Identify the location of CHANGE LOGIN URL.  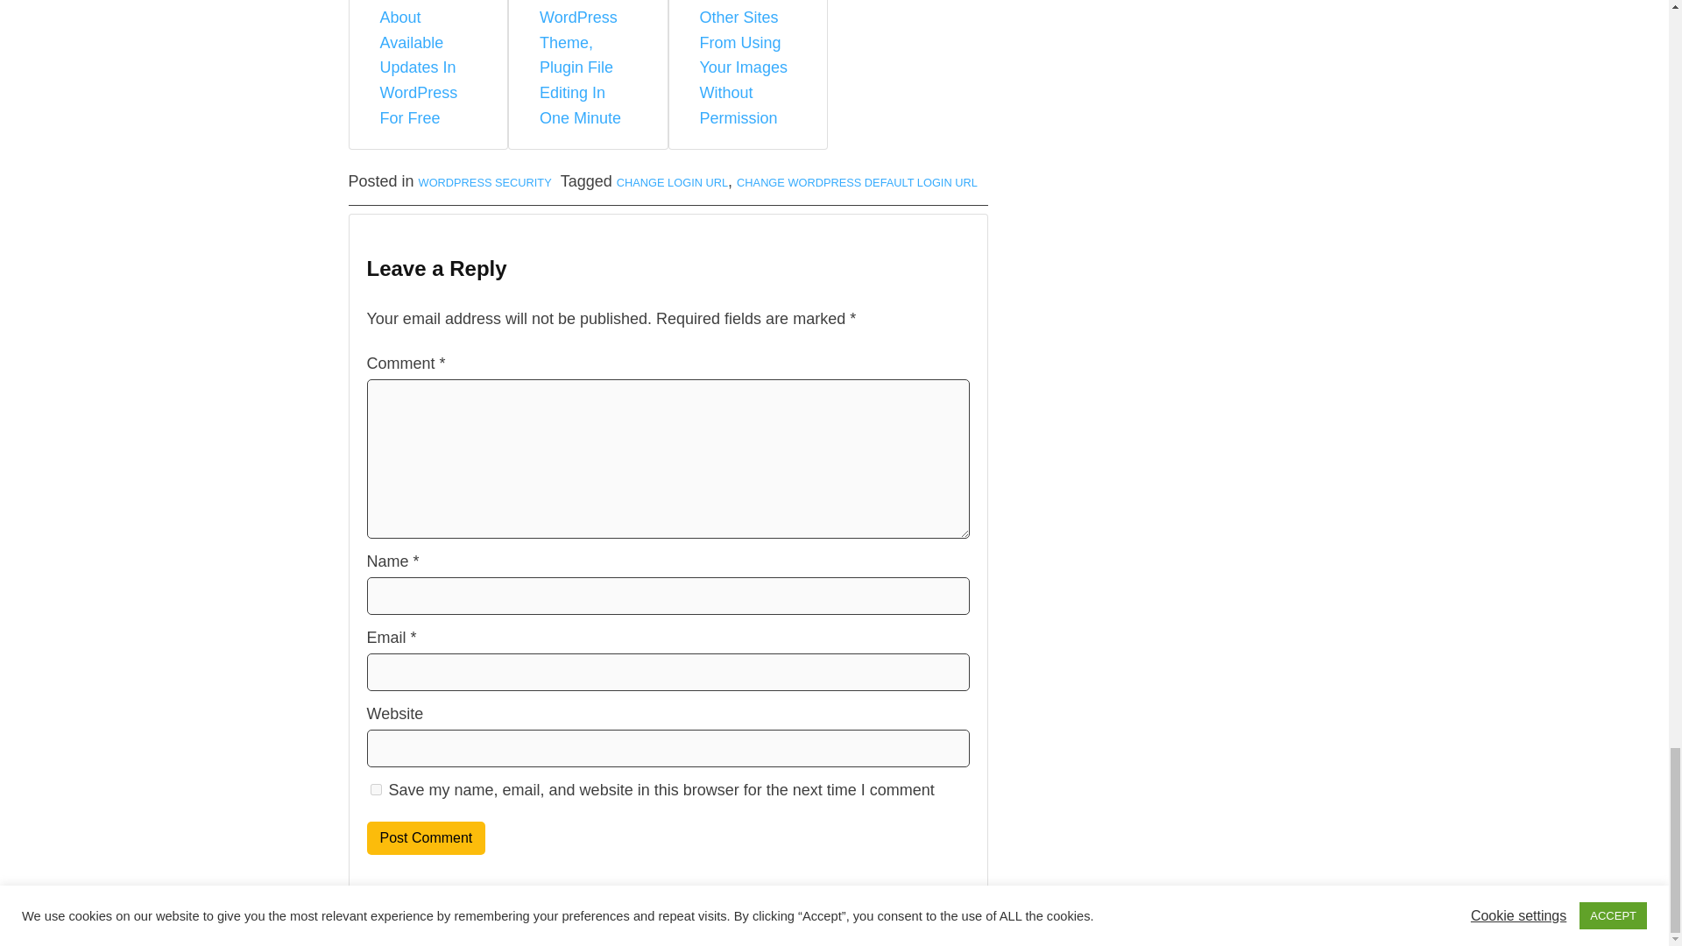
(673, 182).